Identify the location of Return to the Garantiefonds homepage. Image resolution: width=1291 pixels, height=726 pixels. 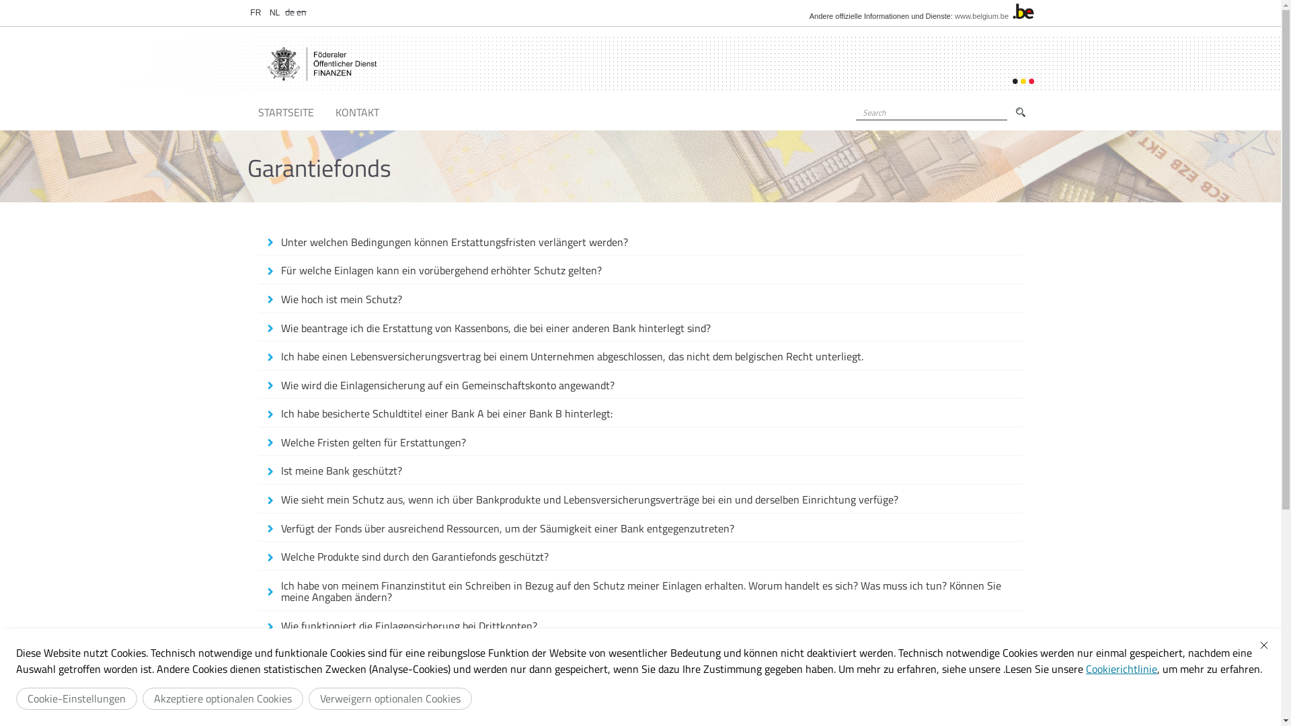
(323, 64).